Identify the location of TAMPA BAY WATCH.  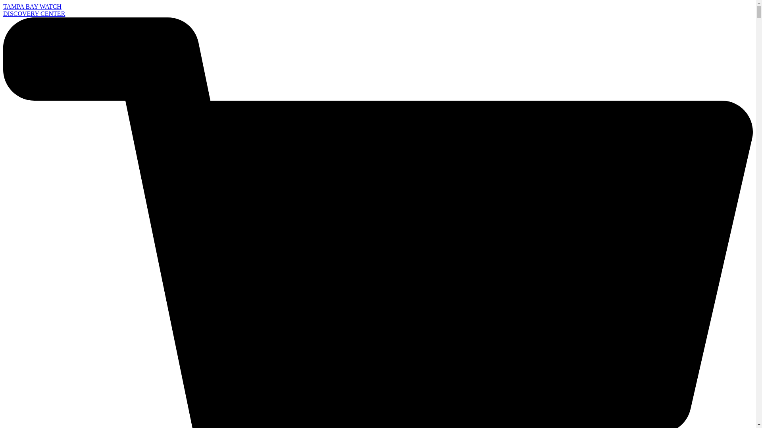
(32, 6).